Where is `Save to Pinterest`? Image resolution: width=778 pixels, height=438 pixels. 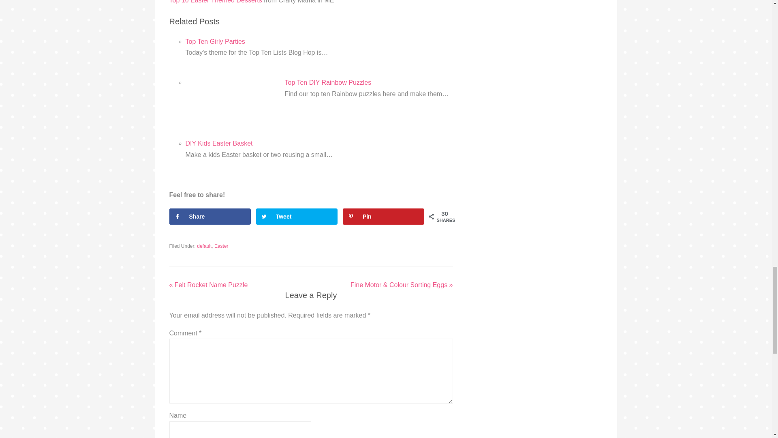 Save to Pinterest is located at coordinates (384, 217).